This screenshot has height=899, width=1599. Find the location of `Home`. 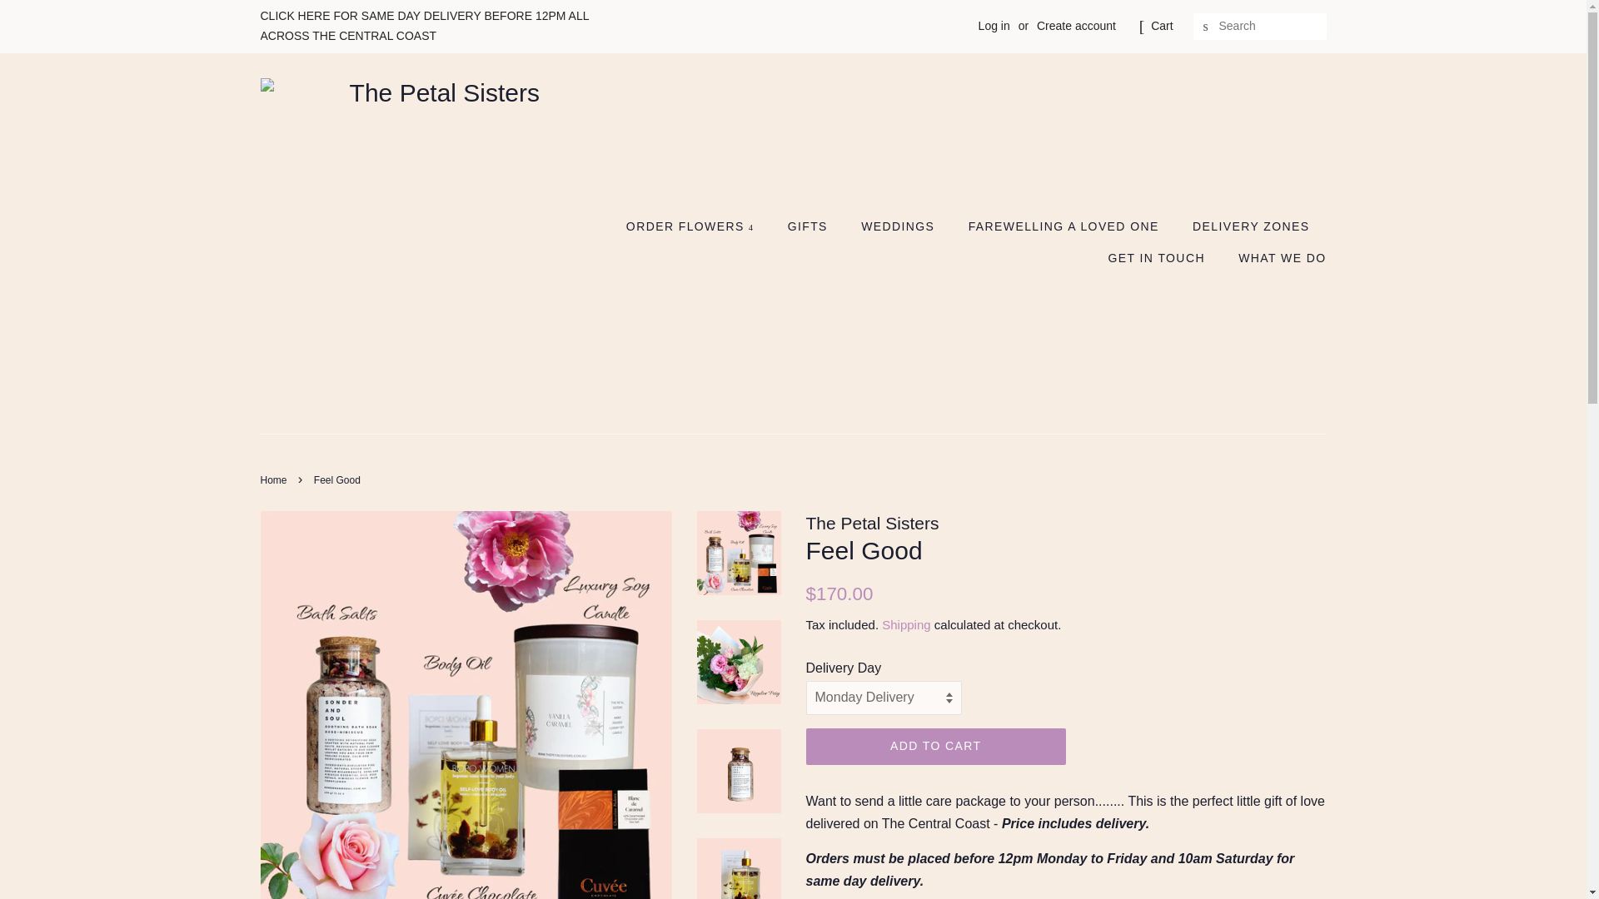

Home is located at coordinates (275, 480).